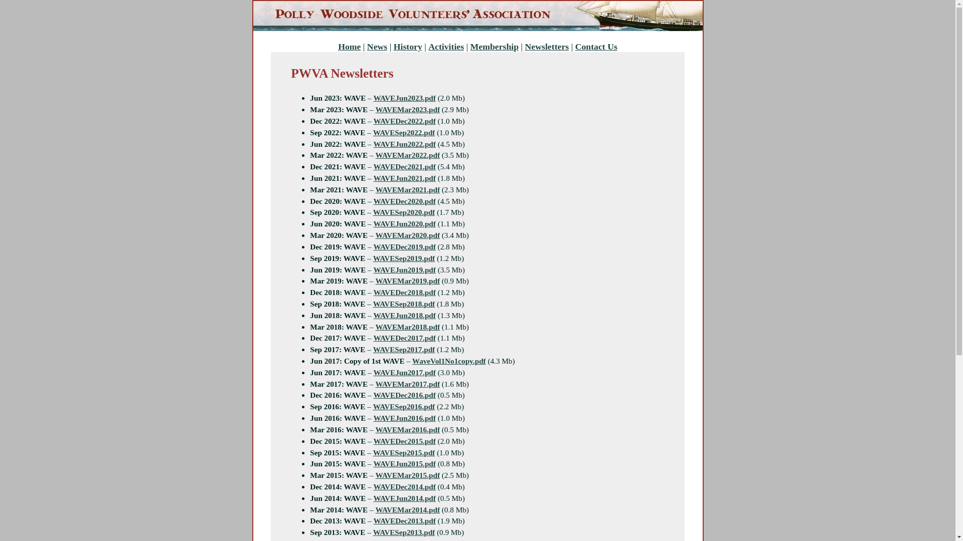  Describe the element at coordinates (404, 201) in the screenshot. I see `WAVEDec2020.pdf` at that location.